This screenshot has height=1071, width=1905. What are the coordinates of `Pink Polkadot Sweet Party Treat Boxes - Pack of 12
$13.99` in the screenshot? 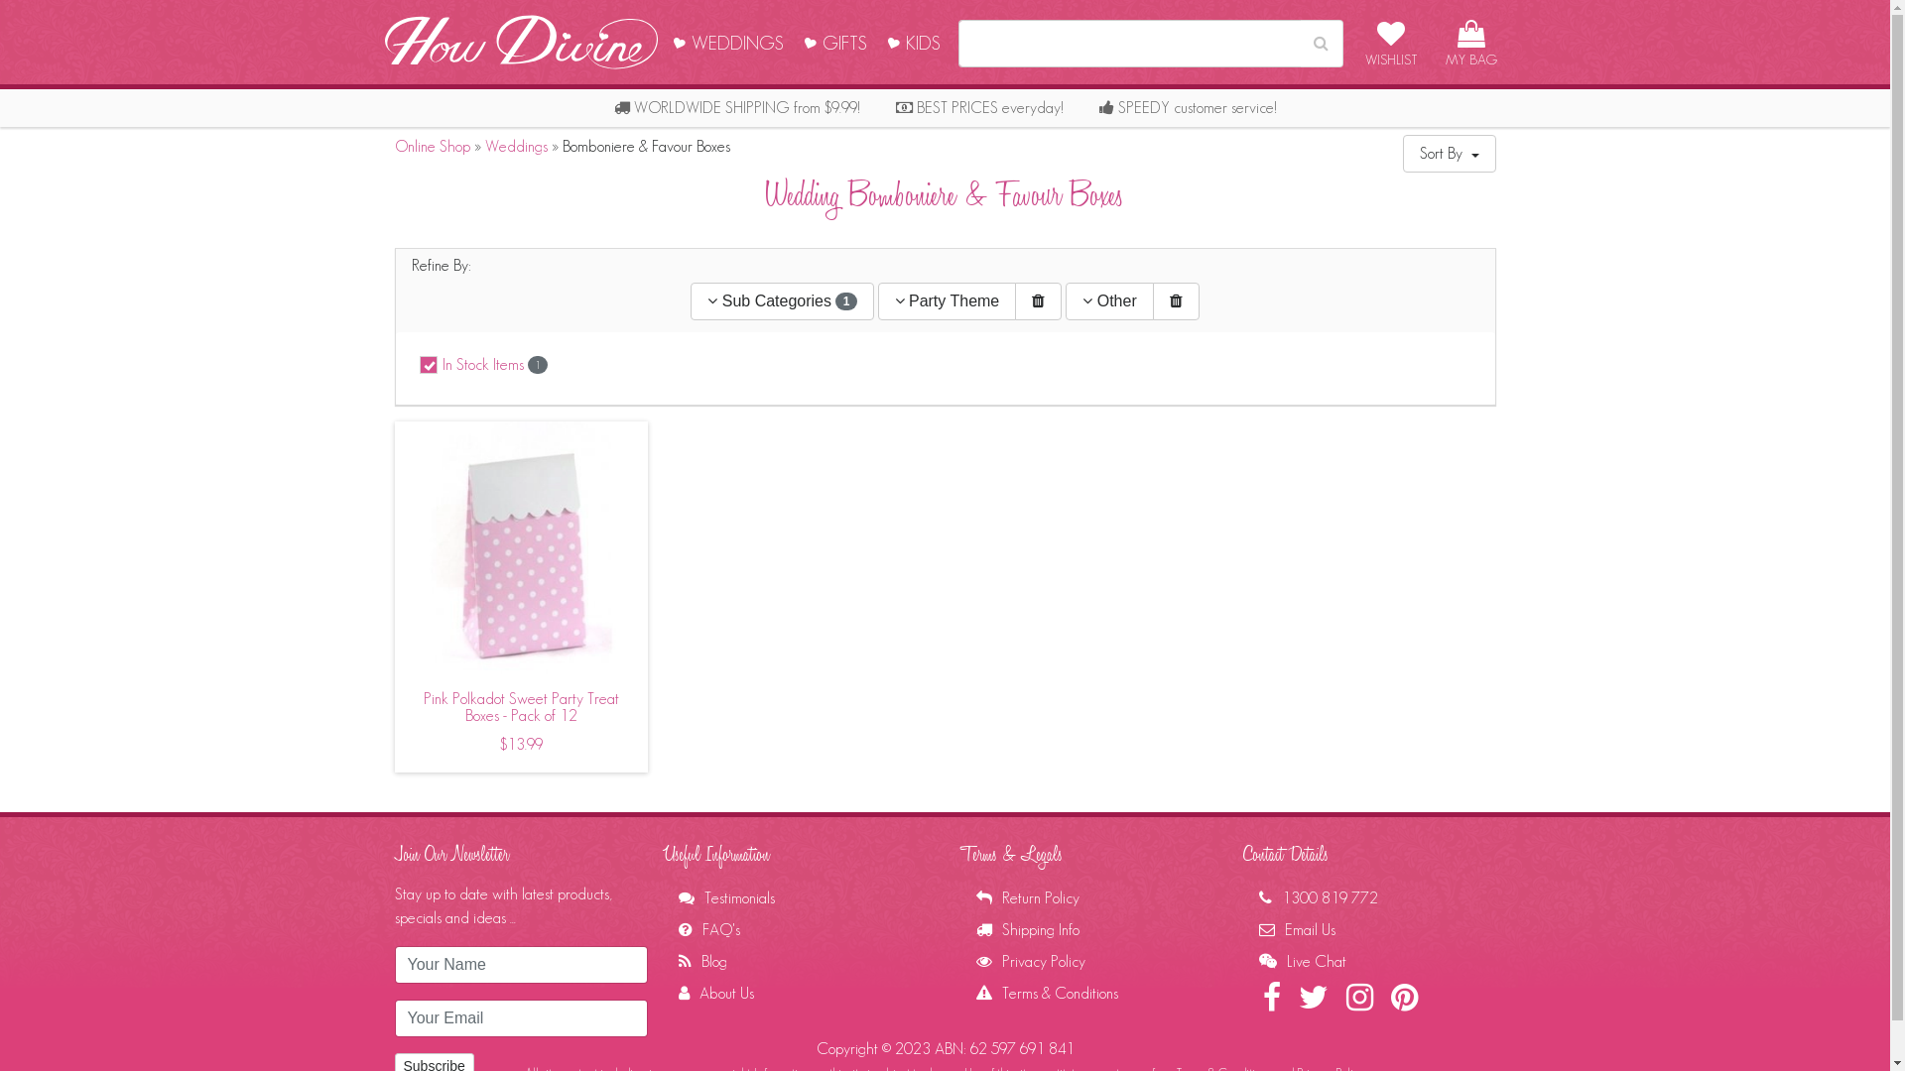 It's located at (522, 724).